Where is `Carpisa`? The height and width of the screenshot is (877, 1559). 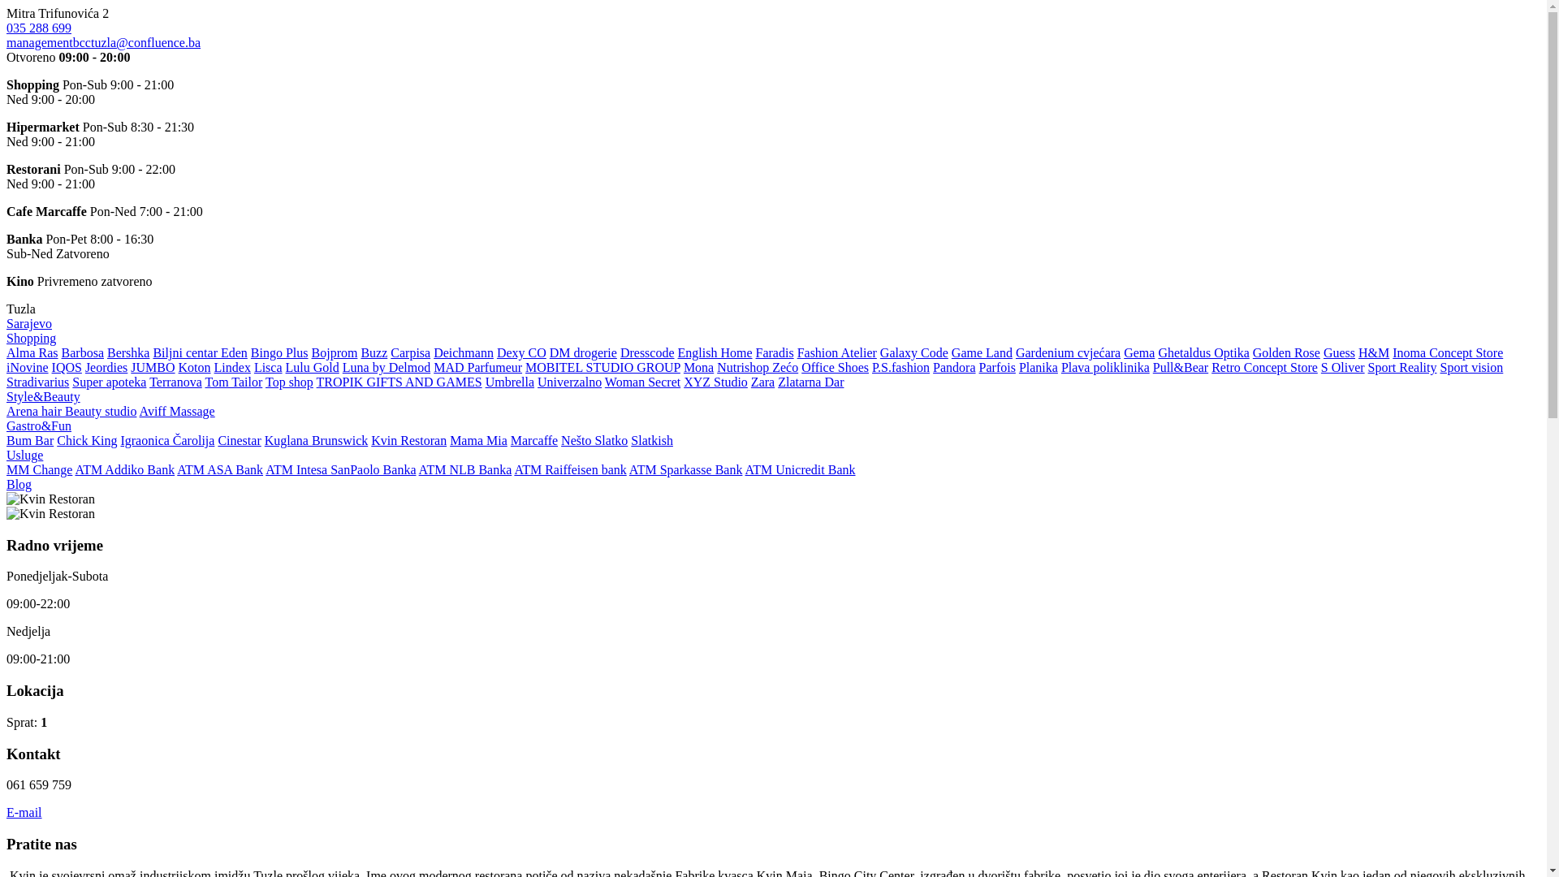 Carpisa is located at coordinates (411, 352).